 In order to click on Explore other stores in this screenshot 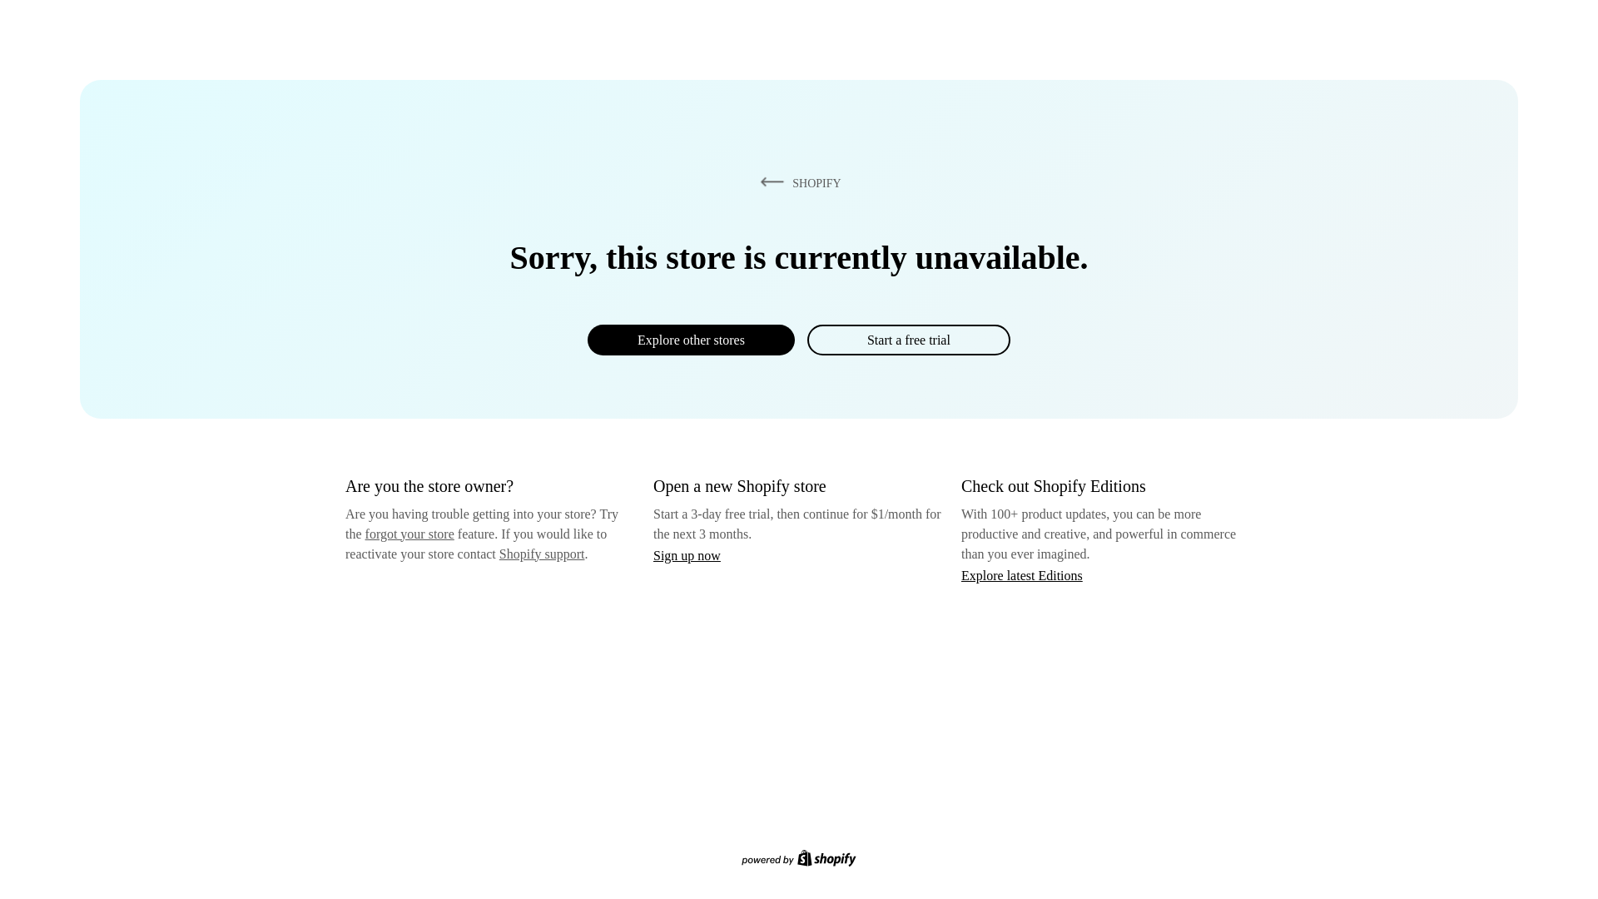, I will do `click(691, 340)`.